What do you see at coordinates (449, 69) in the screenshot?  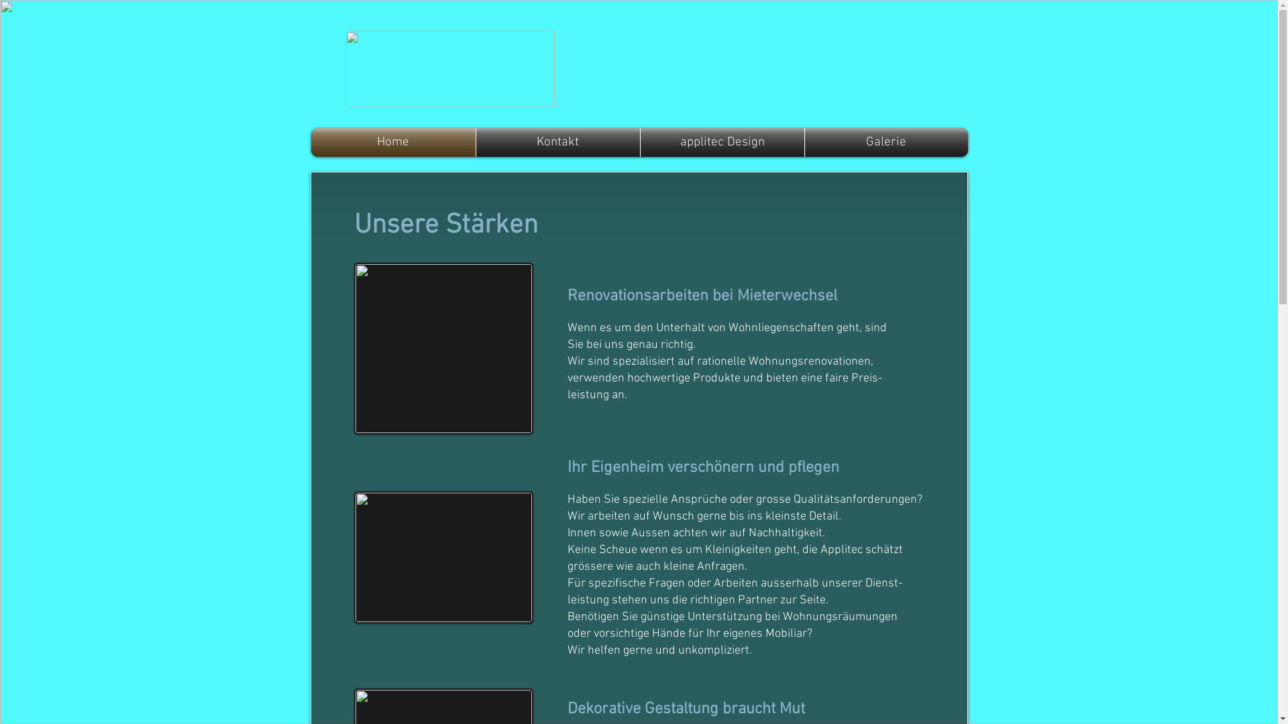 I see `applitec Original ohne Hintergrund grau.png` at bounding box center [449, 69].